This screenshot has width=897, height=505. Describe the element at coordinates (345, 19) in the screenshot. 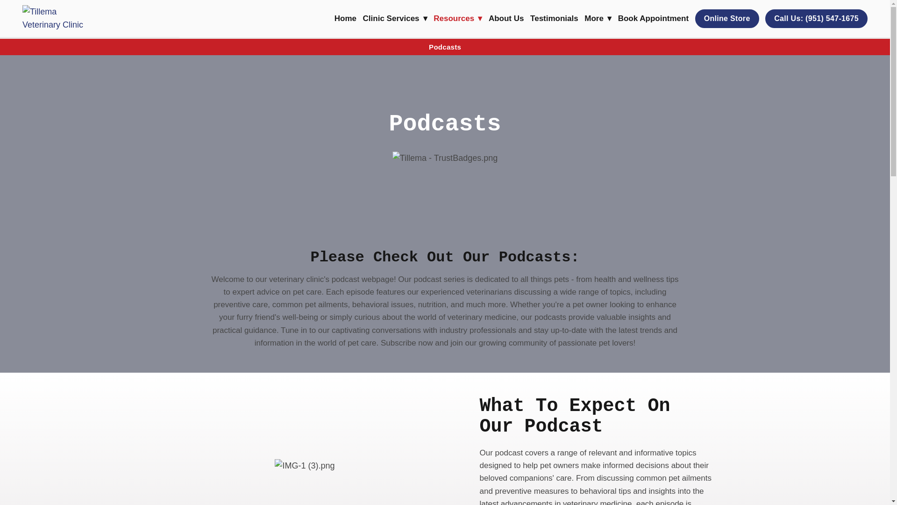

I see `Home` at that location.